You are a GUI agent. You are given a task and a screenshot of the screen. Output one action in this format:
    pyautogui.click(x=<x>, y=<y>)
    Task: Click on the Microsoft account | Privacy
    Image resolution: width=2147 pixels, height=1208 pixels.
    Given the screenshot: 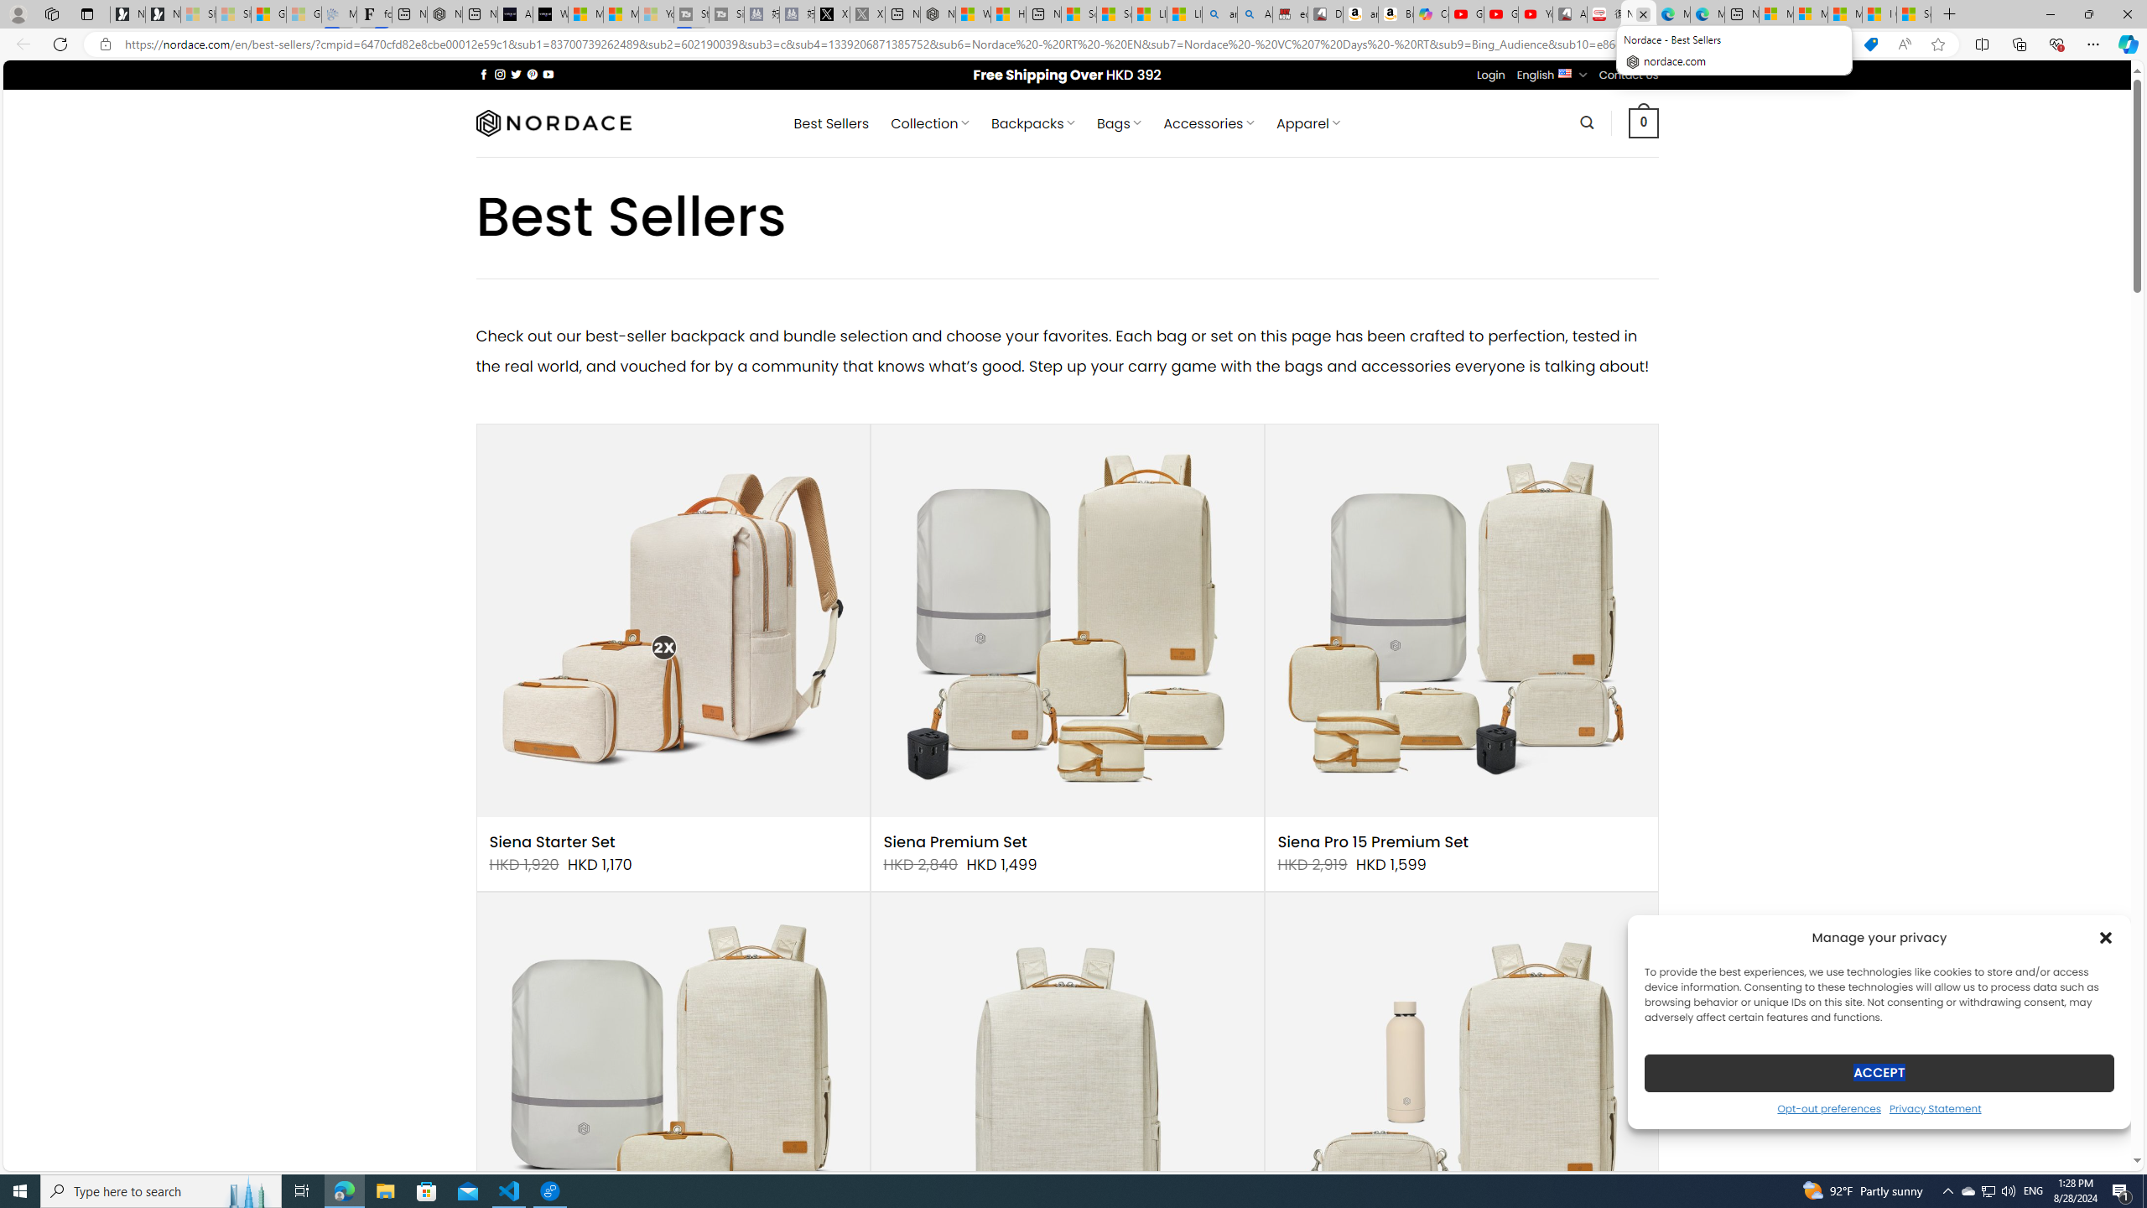 What is the action you would take?
    pyautogui.click(x=1810, y=14)
    